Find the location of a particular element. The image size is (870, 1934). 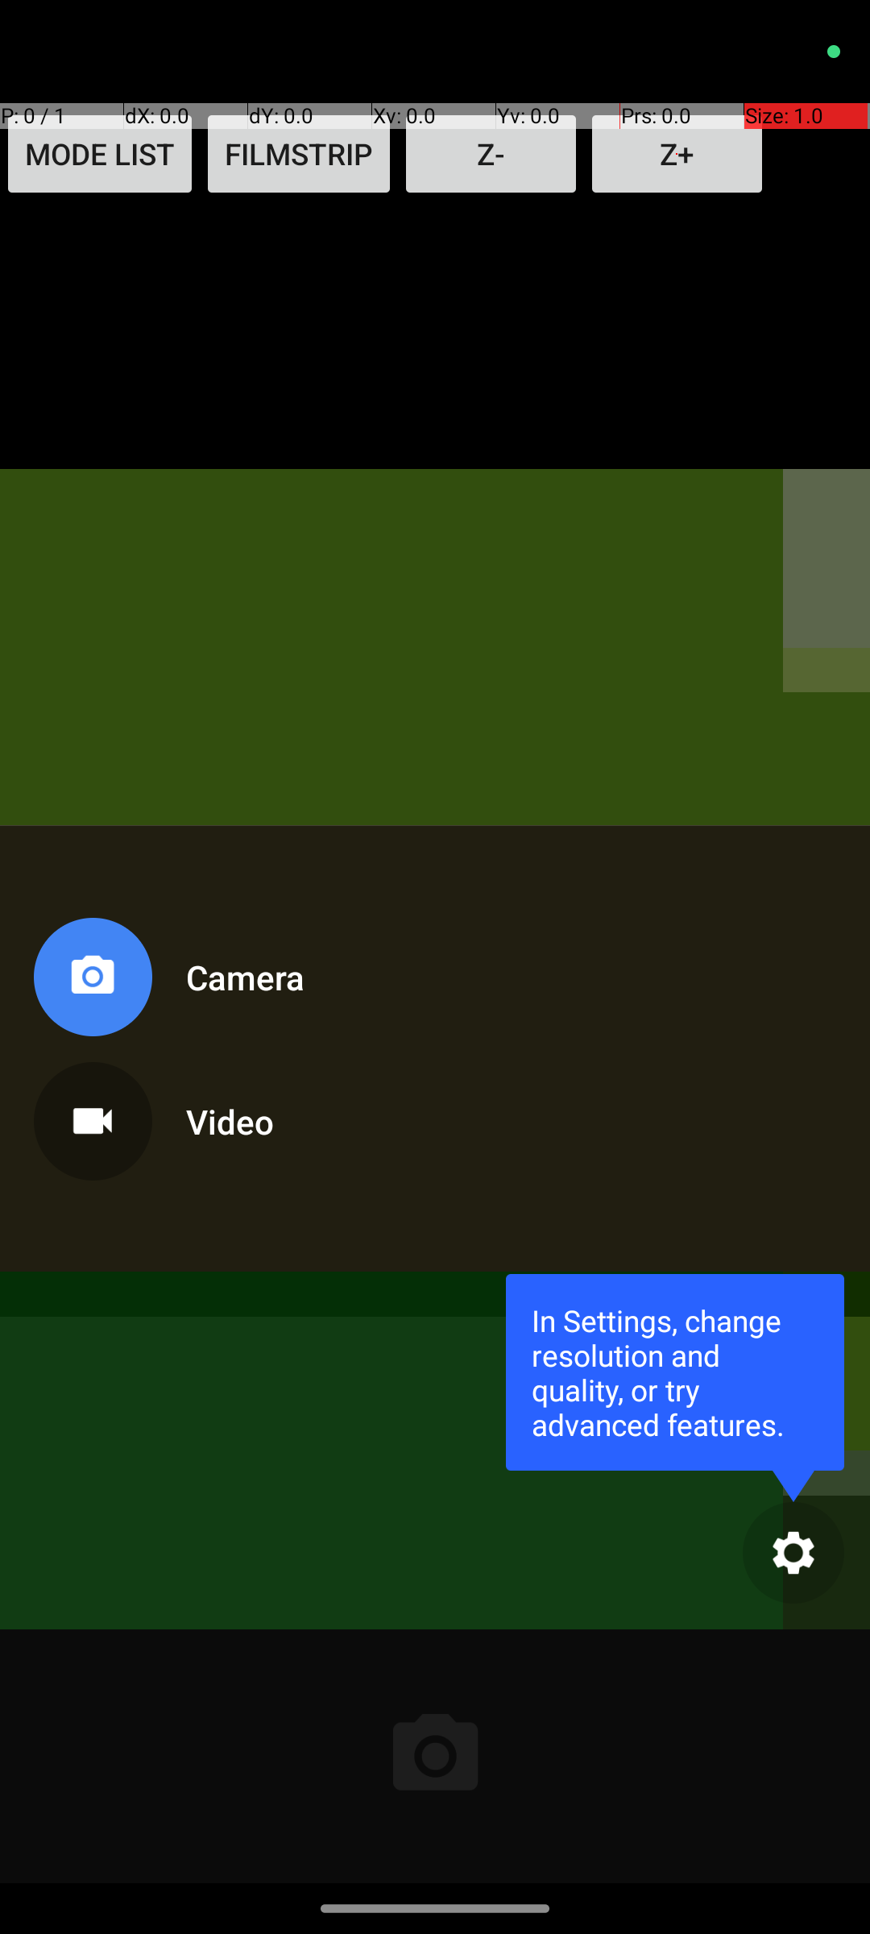

Switch to Video Camera is located at coordinates (166, 1115).